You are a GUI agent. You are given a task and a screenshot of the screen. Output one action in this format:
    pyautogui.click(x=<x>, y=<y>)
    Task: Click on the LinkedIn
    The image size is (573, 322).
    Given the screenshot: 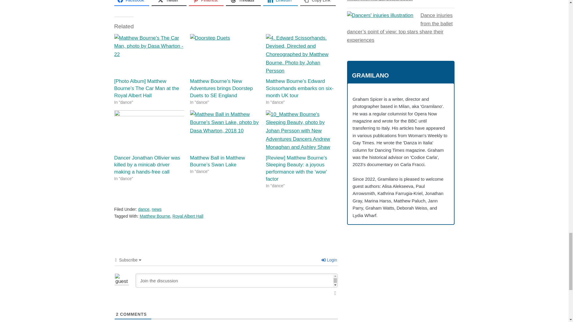 What is the action you would take?
    pyautogui.click(x=281, y=3)
    